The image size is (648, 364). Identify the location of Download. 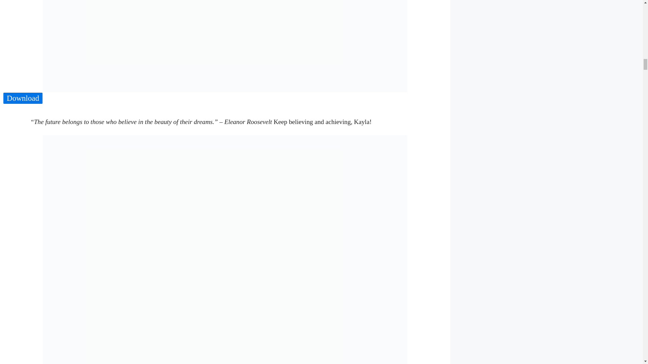
(23, 98).